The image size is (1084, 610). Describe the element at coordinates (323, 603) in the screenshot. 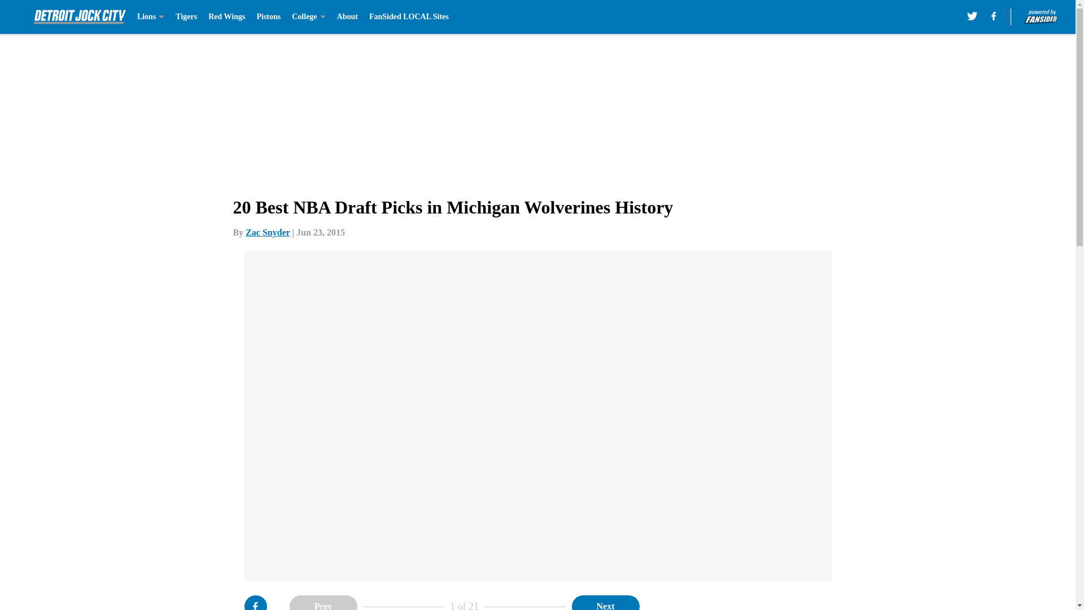

I see `Prev` at that location.